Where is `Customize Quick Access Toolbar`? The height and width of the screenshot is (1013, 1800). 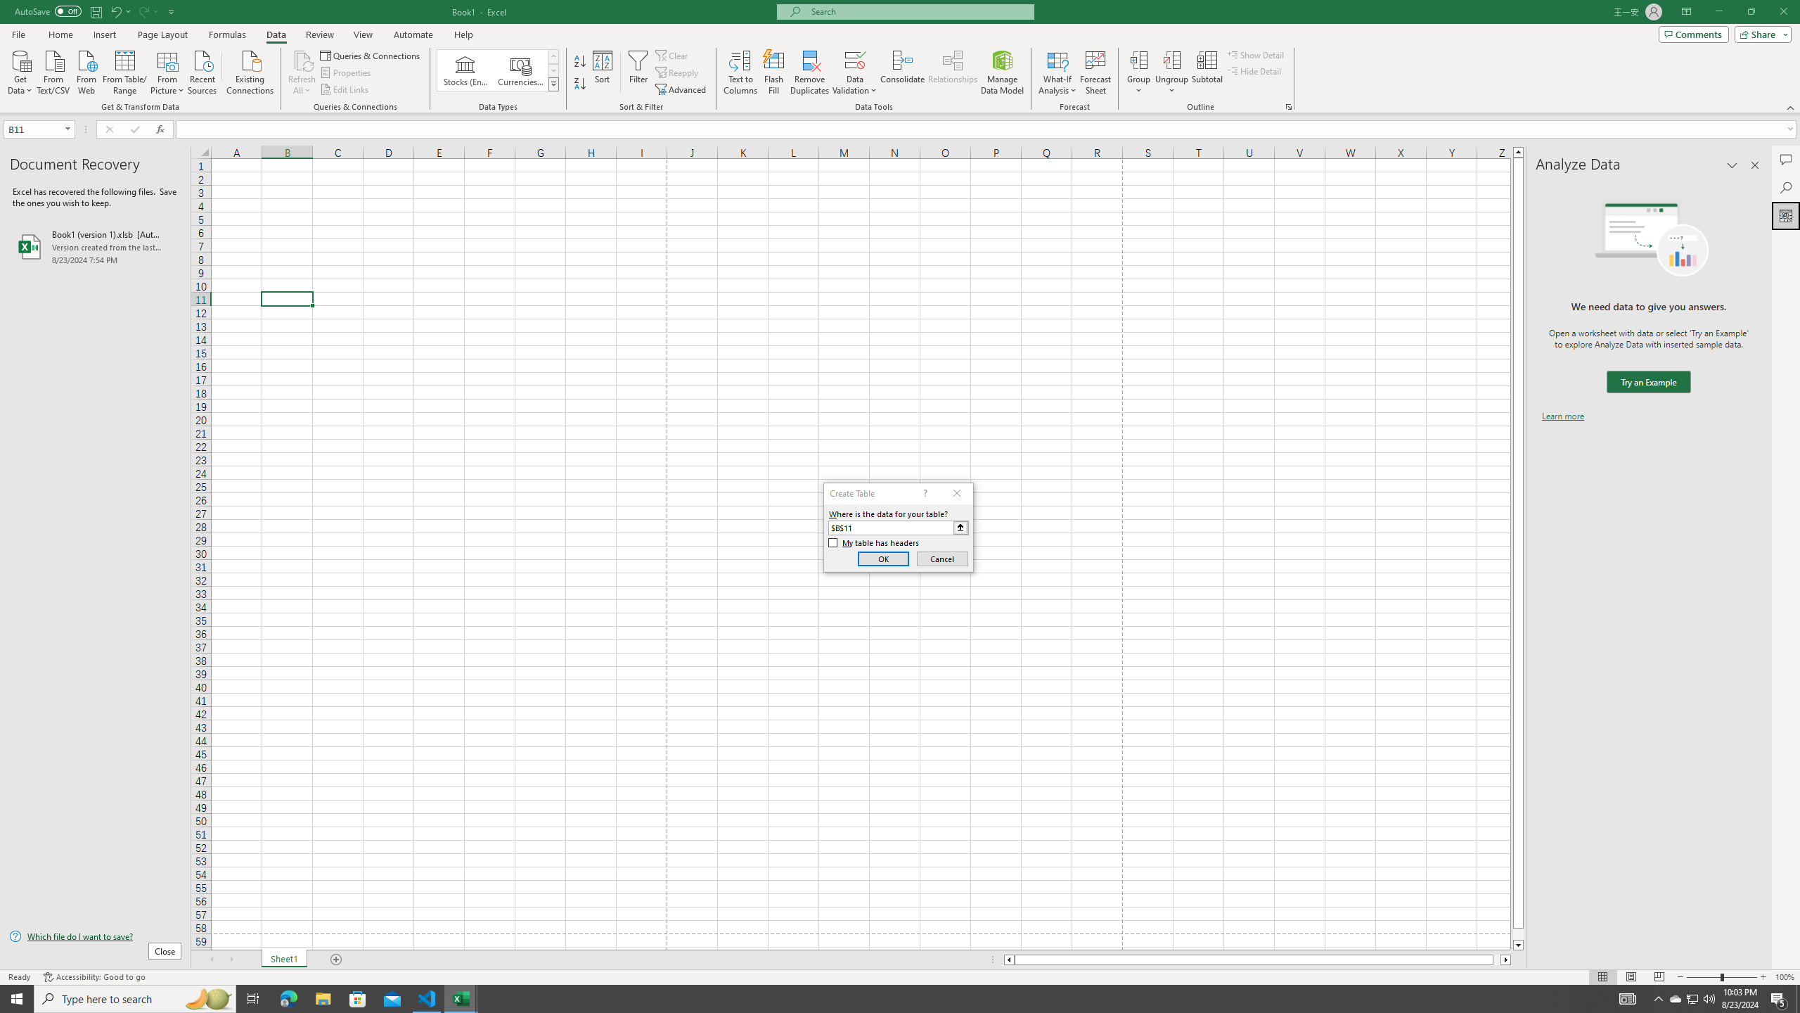
Customize Quick Access Toolbar is located at coordinates (172, 11).